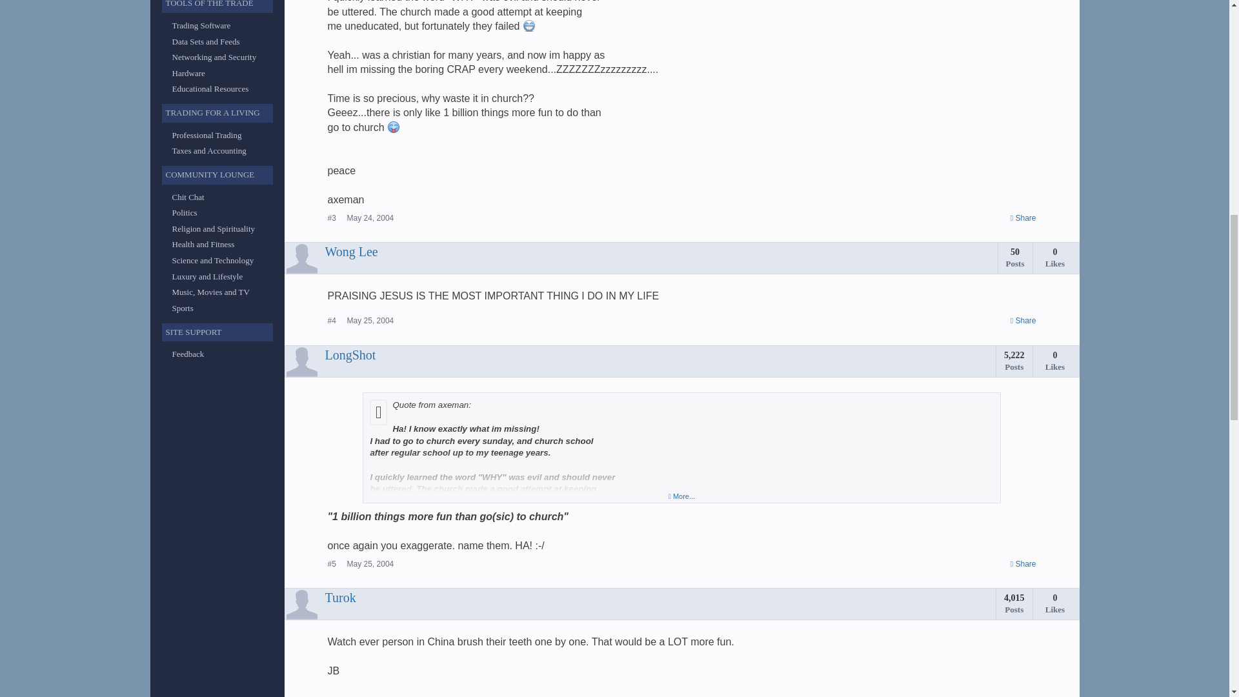 The width and height of the screenshot is (1239, 697). I want to click on Big Grin    :D, so click(552, 501).